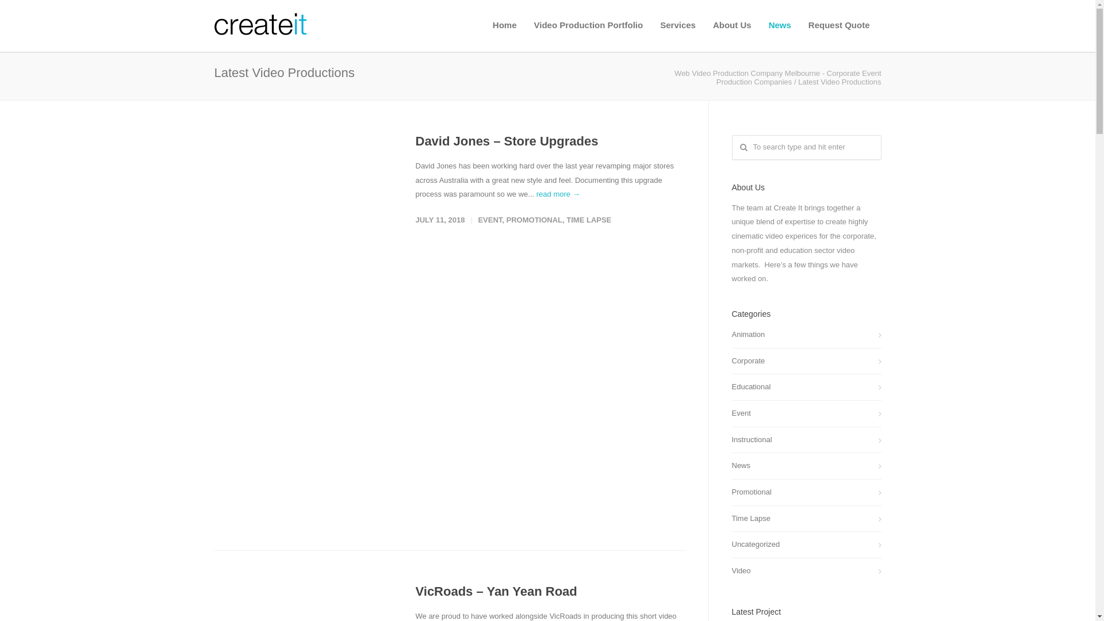 Image resolution: width=1104 pixels, height=621 pixels. What do you see at coordinates (30, 13) in the screenshot?
I see `Search` at bounding box center [30, 13].